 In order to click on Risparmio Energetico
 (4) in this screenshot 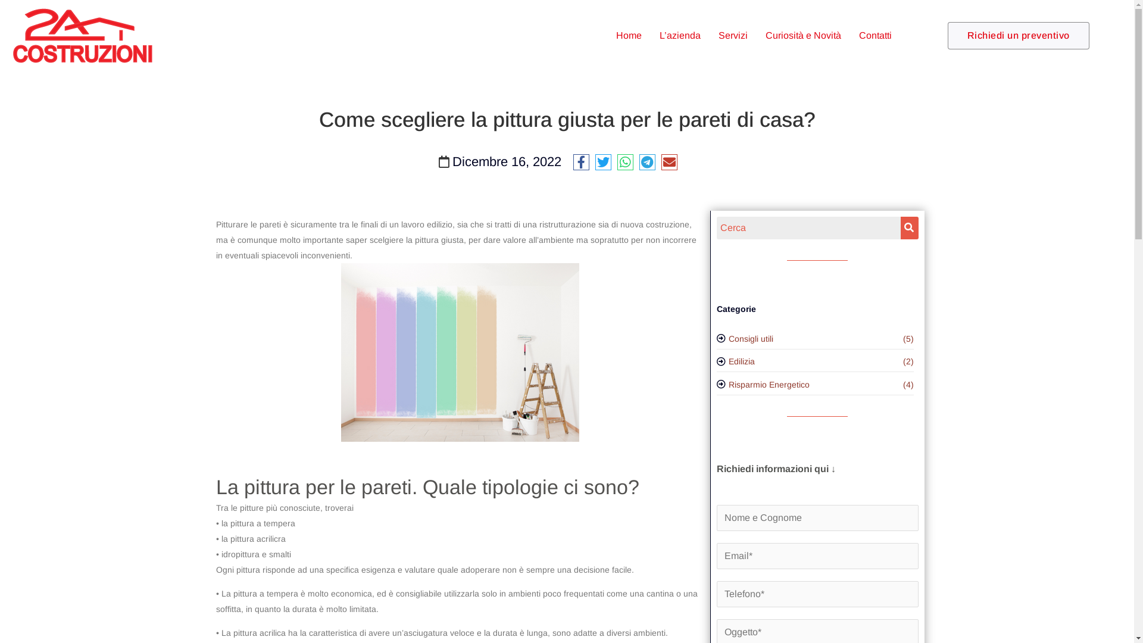, I will do `click(816, 385)`.